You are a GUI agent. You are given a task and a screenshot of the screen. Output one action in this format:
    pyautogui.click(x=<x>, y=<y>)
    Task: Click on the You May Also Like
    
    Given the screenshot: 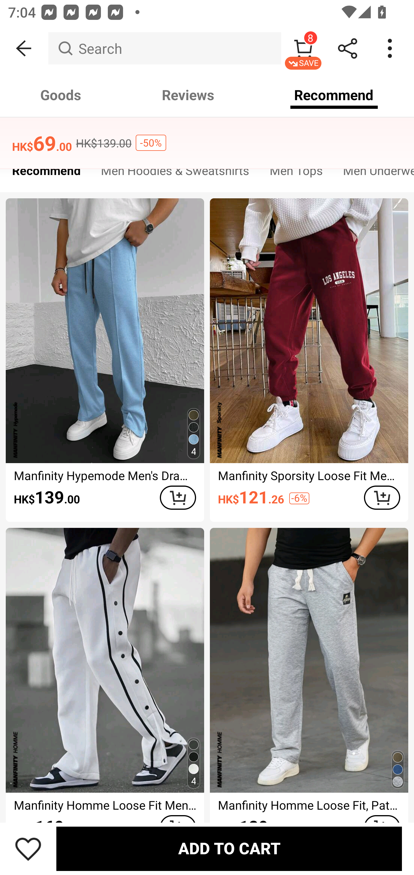 What is the action you would take?
    pyautogui.click(x=207, y=136)
    